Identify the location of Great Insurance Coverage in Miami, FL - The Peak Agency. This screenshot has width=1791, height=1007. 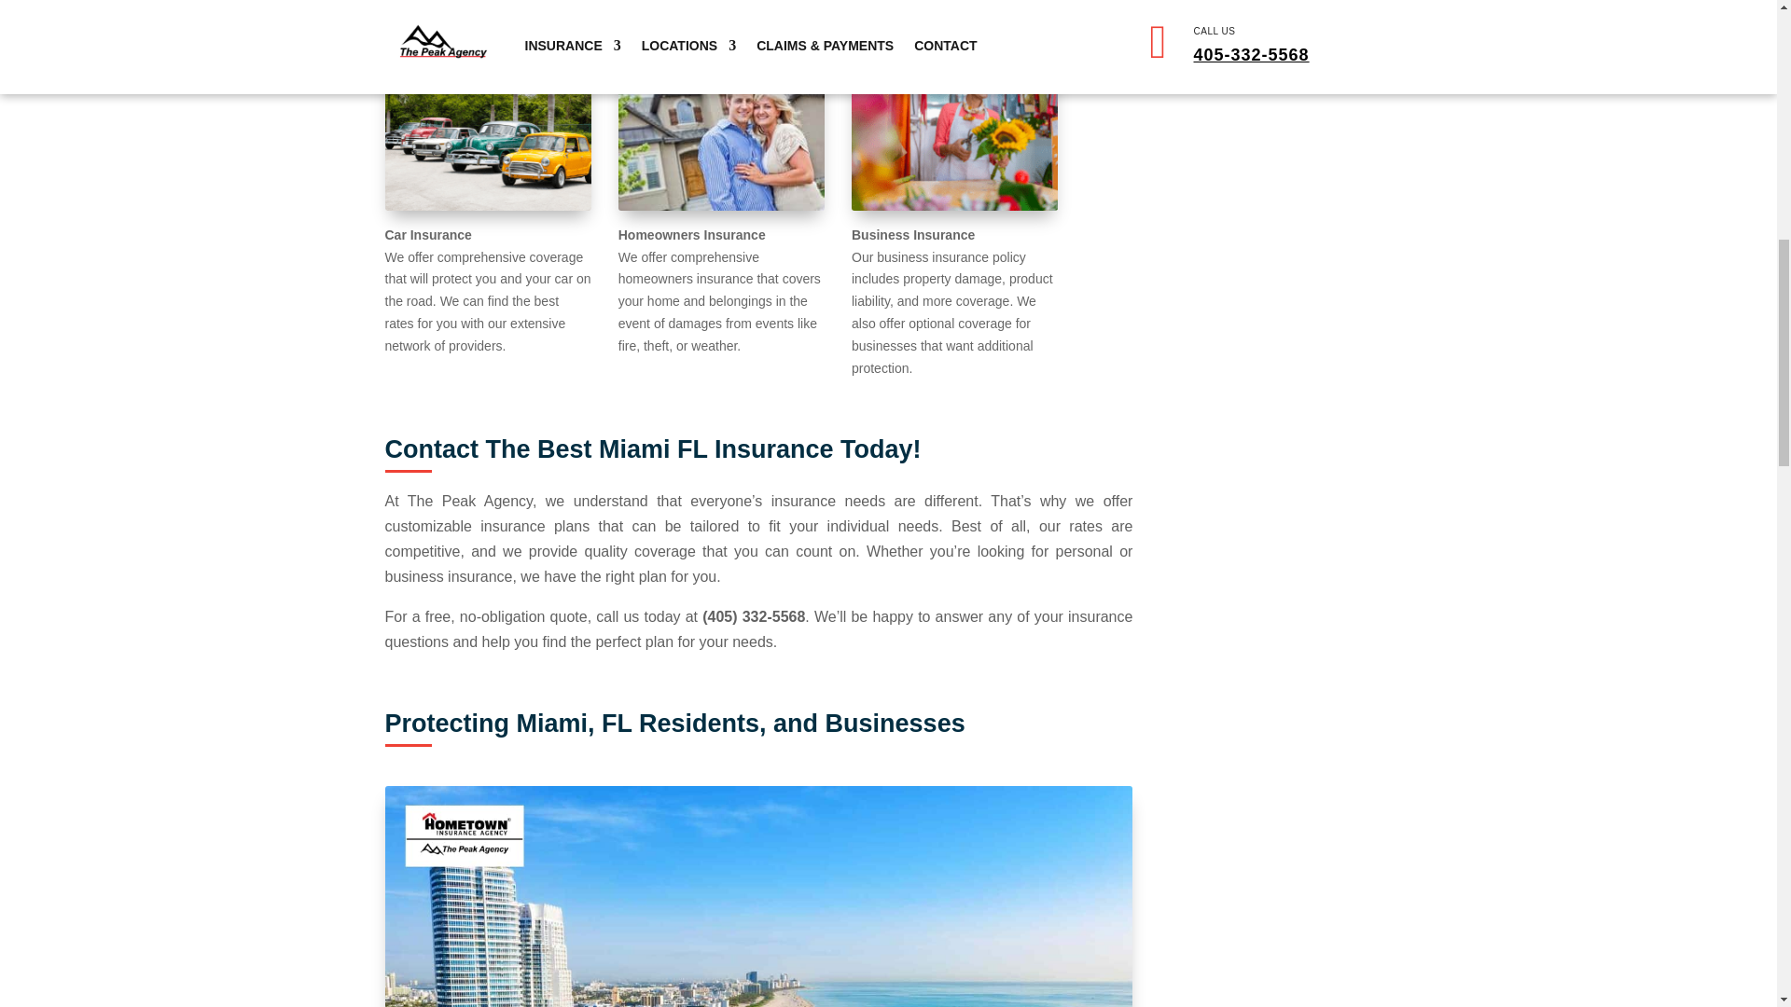
(757, 897).